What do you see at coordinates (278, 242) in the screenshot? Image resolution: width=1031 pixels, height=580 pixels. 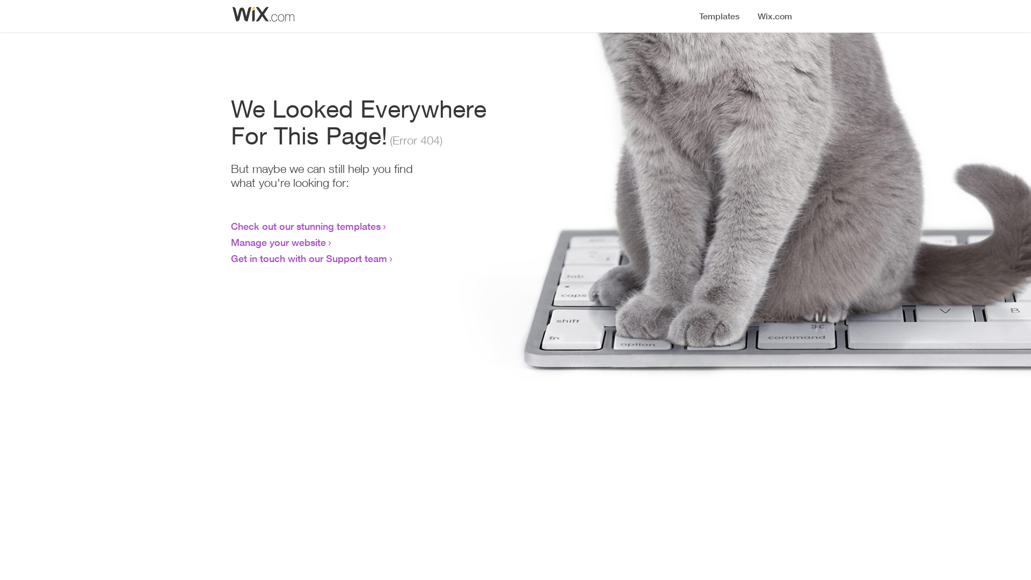 I see `Manage your website` at bounding box center [278, 242].